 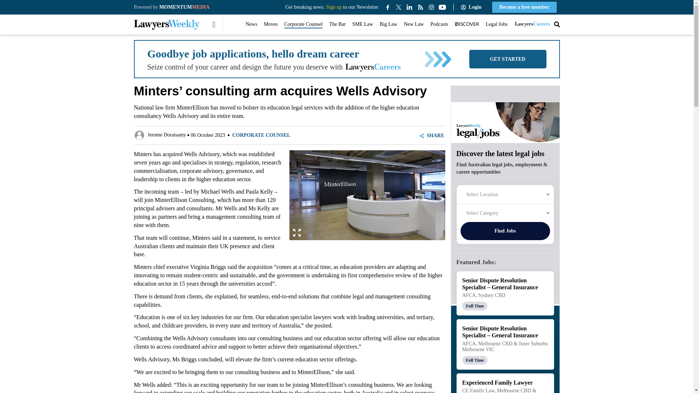 What do you see at coordinates (334, 7) in the screenshot?
I see `Sign up` at bounding box center [334, 7].